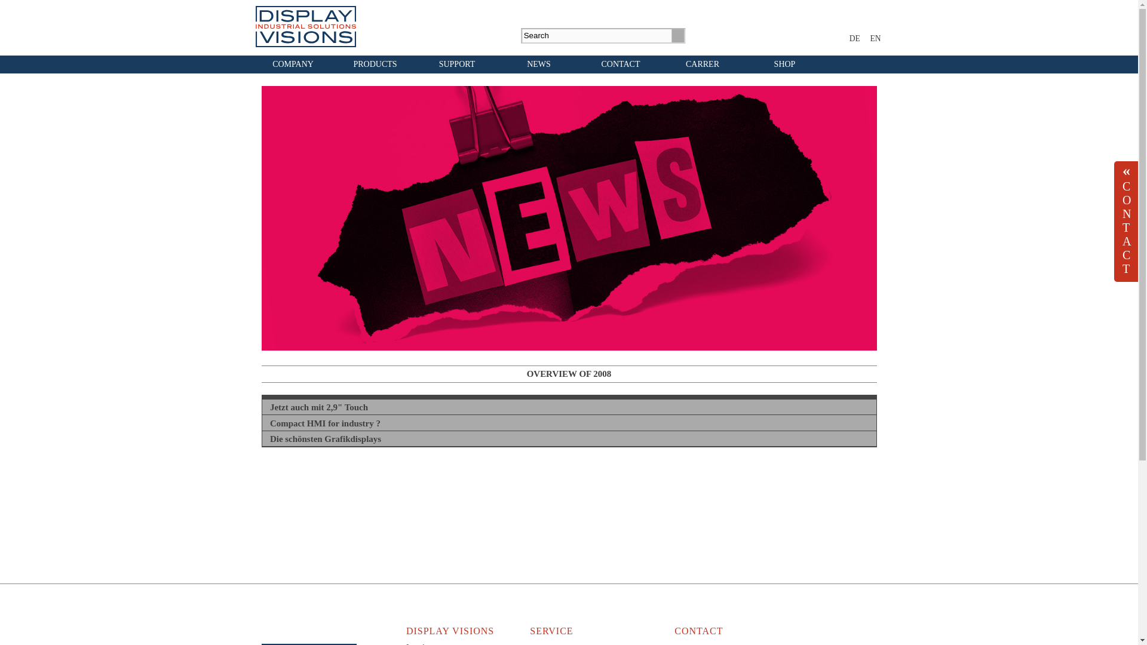 The width and height of the screenshot is (1147, 645). I want to click on COMPANY, so click(293, 64).